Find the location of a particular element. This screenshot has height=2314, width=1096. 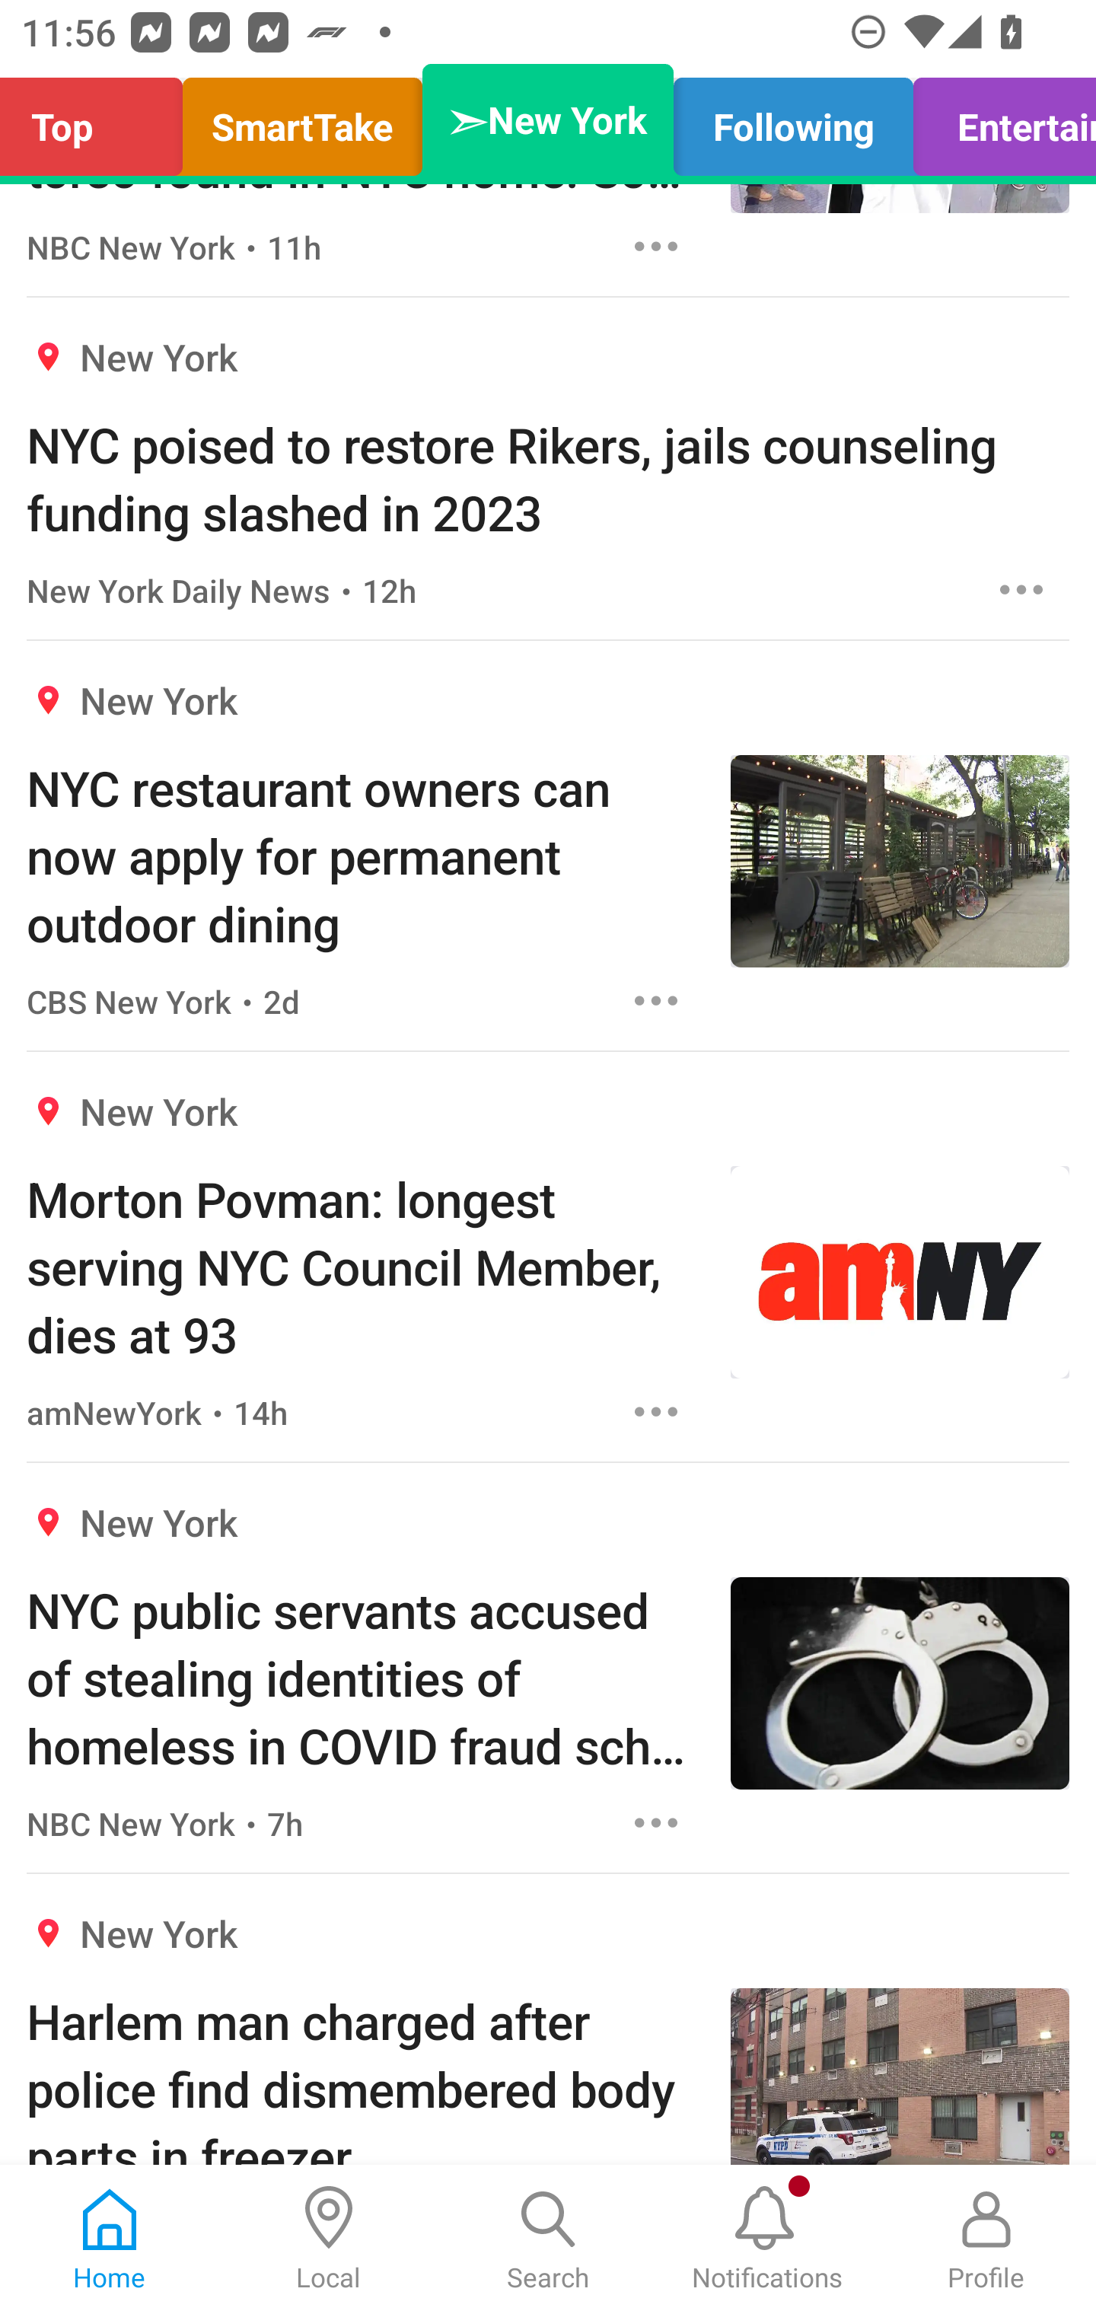

Profile is located at coordinates (986, 2239).